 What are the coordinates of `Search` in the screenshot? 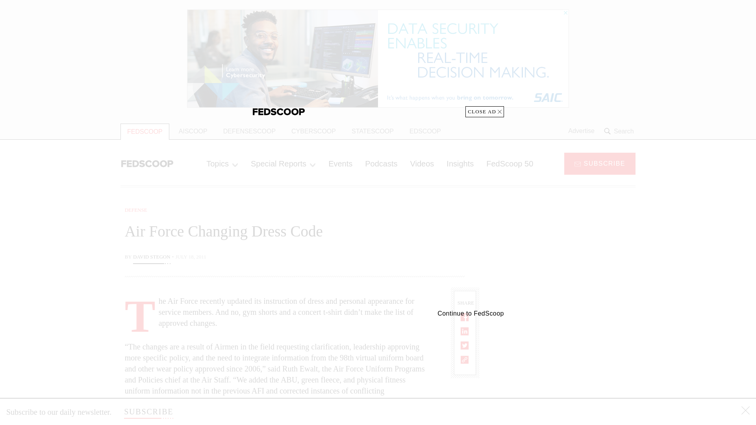 It's located at (620, 131).